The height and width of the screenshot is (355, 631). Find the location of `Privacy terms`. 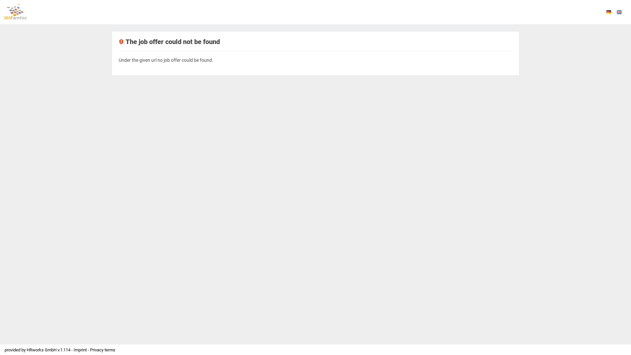

Privacy terms is located at coordinates (103, 350).